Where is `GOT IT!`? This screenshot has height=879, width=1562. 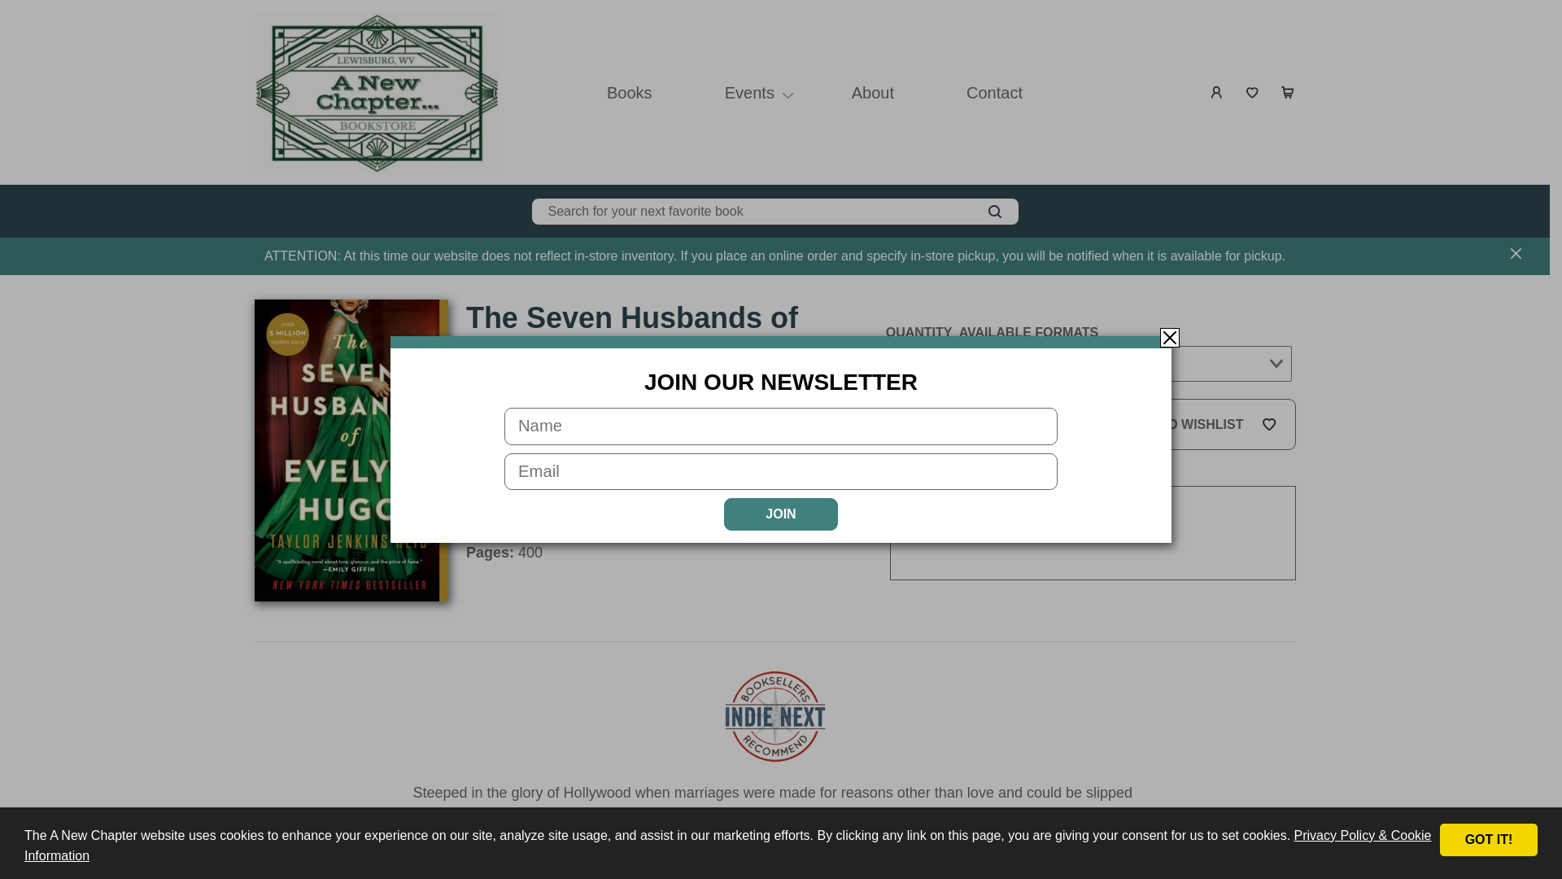 GOT IT! is located at coordinates (1489, 839).